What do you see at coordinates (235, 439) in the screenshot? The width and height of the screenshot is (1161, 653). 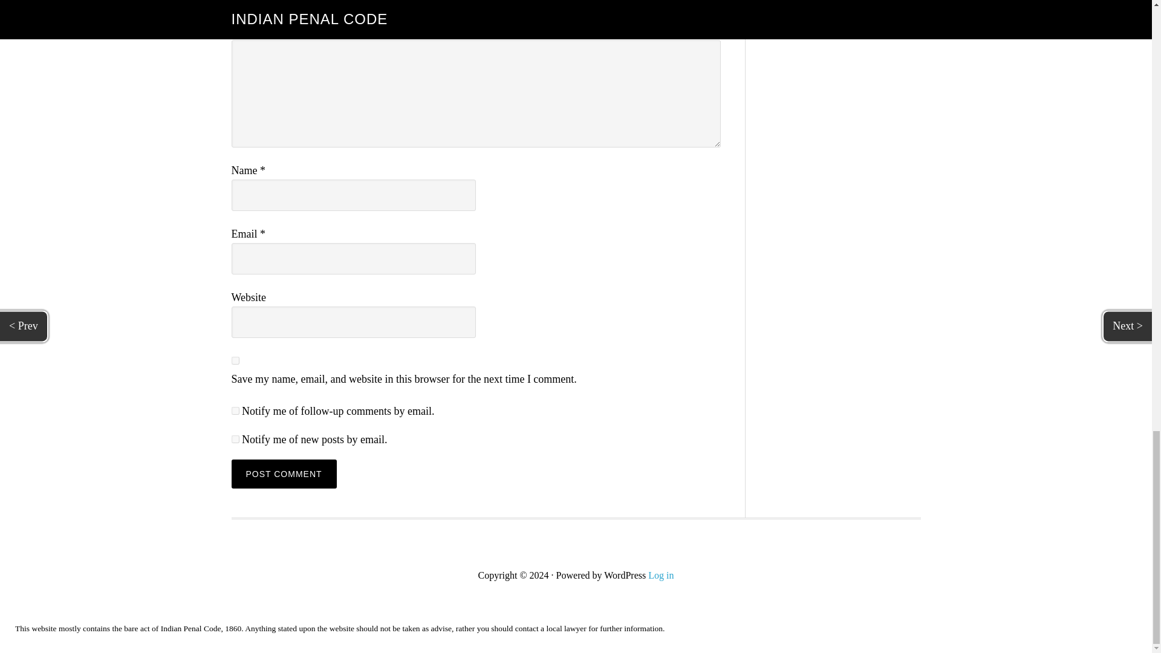 I see `subscribe` at bounding box center [235, 439].